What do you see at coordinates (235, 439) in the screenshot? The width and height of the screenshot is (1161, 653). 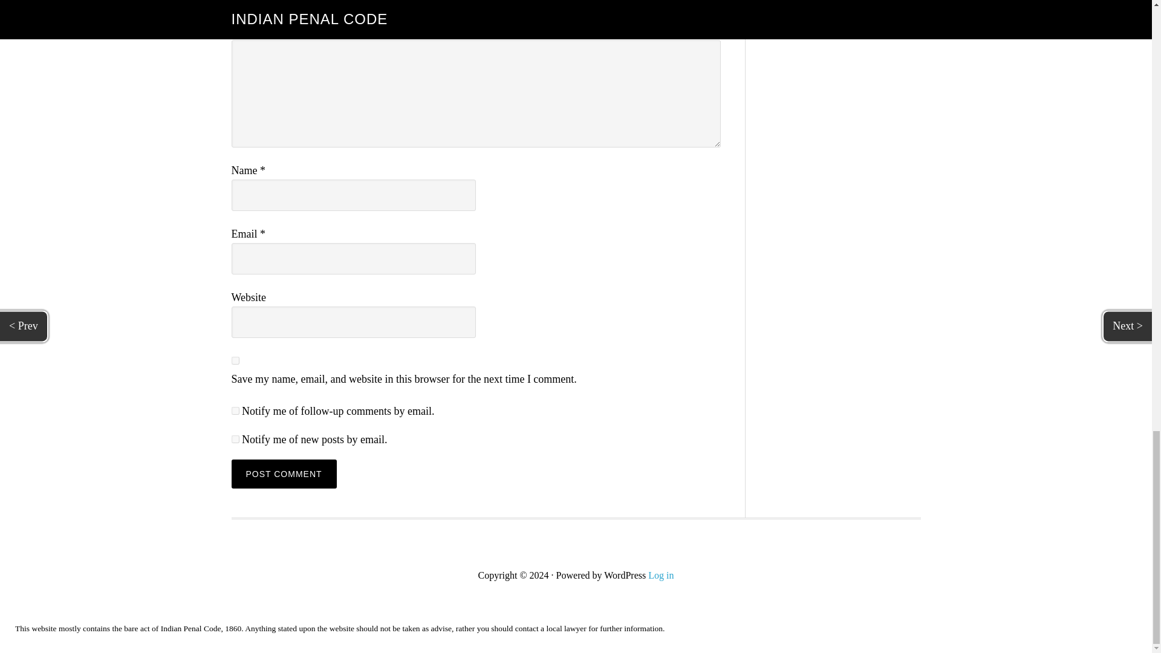 I see `subscribe` at bounding box center [235, 439].